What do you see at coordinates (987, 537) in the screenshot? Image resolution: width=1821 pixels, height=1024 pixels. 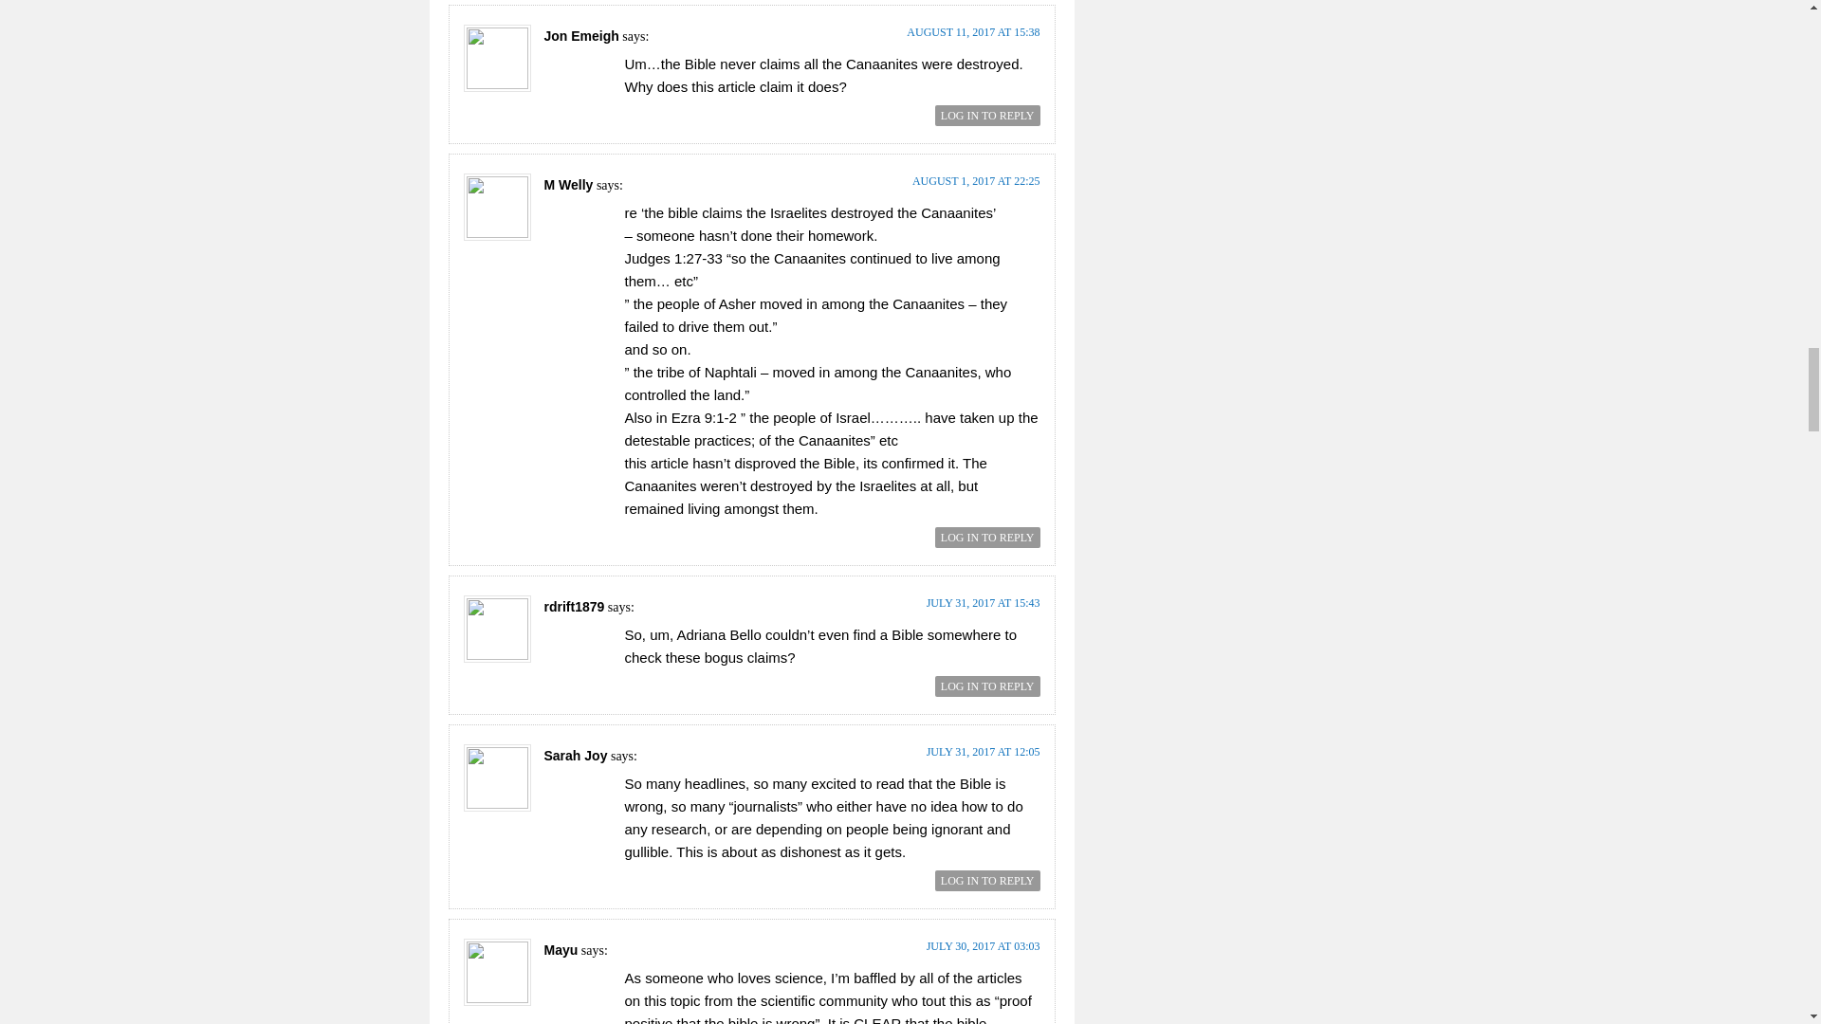 I see `LOG IN TO REPLY` at bounding box center [987, 537].